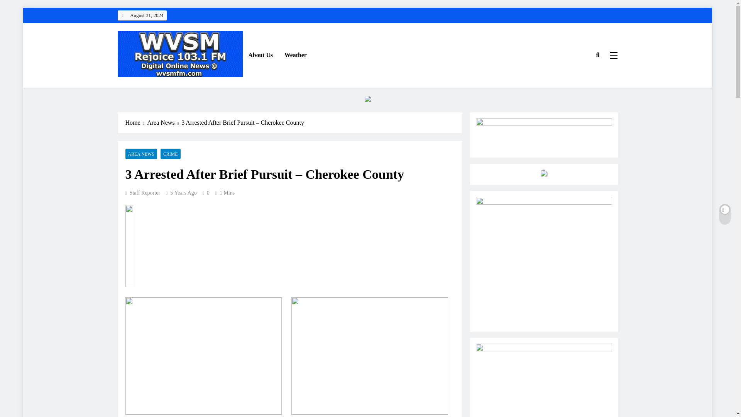 Image resolution: width=741 pixels, height=417 pixels. I want to click on Area News, so click(164, 123).